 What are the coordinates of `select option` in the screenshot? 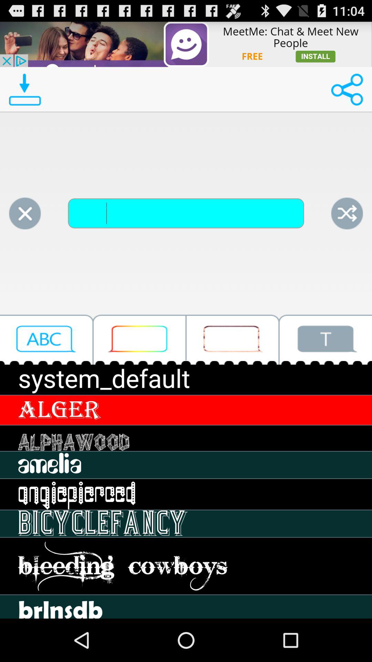 It's located at (139, 339).